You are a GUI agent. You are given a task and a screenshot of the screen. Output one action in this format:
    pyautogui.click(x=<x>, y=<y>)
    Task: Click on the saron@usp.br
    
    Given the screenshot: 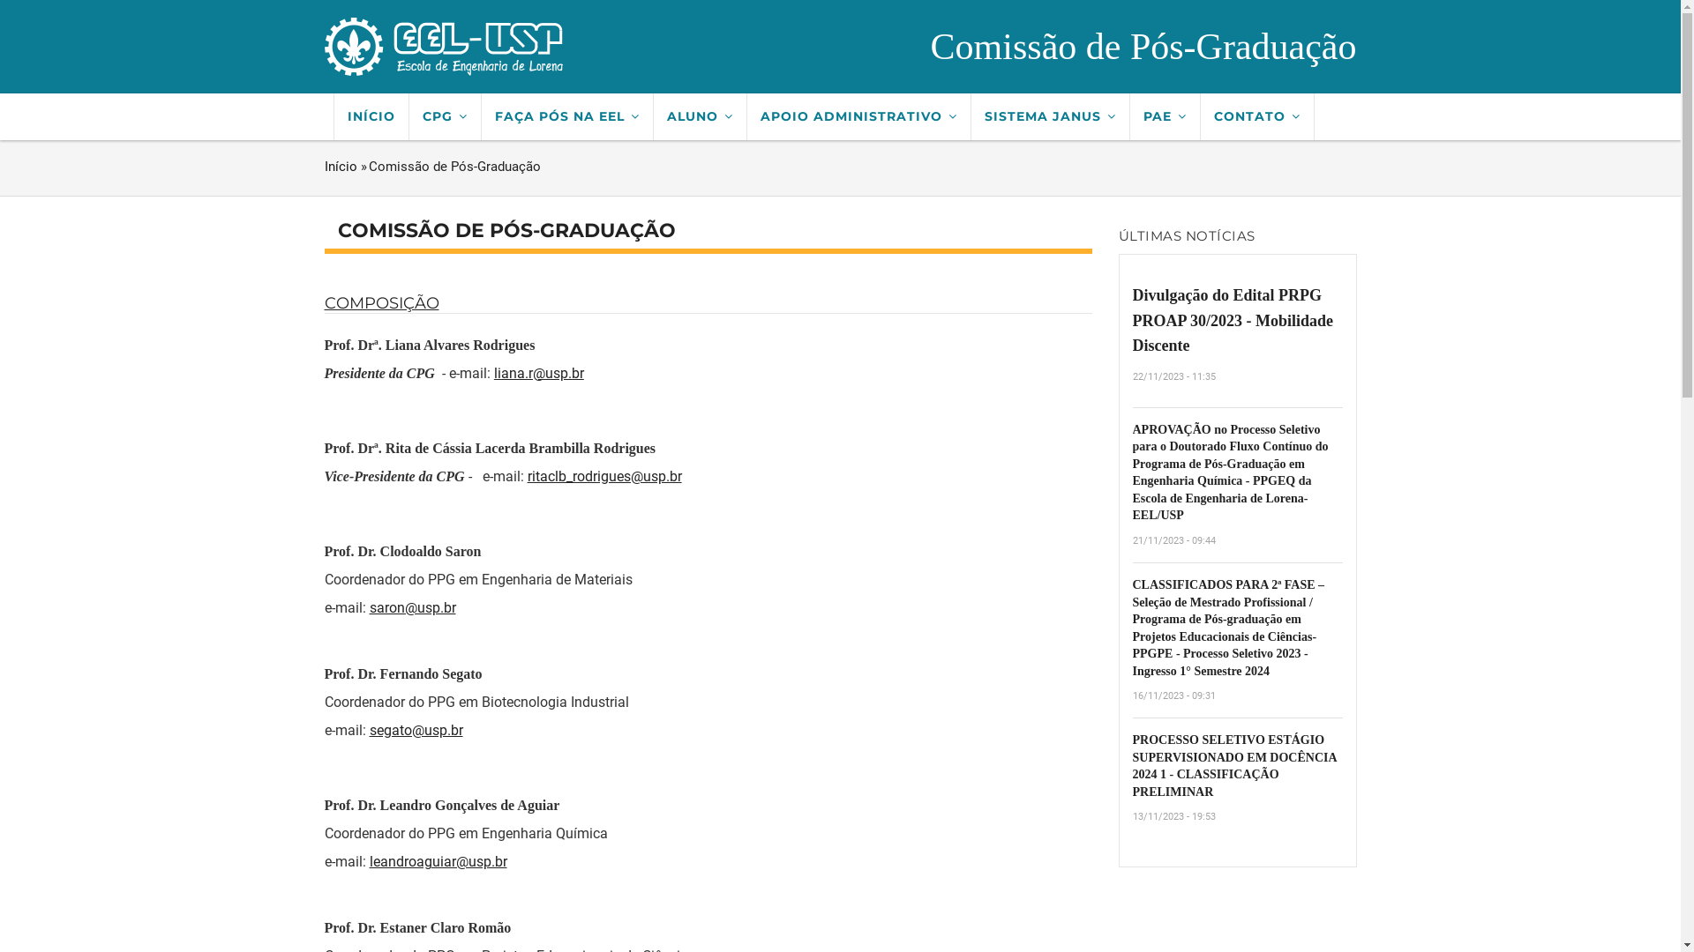 What is the action you would take?
    pyautogui.click(x=412, y=608)
    